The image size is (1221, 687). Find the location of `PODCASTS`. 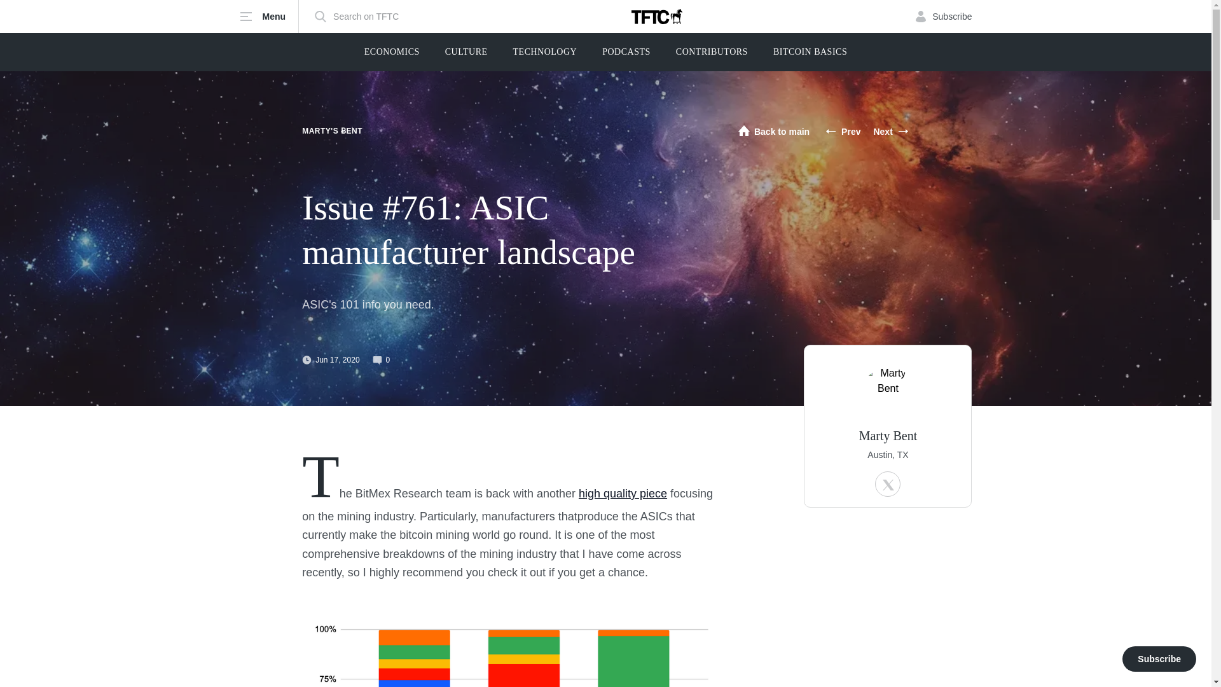

PODCASTS is located at coordinates (626, 52).